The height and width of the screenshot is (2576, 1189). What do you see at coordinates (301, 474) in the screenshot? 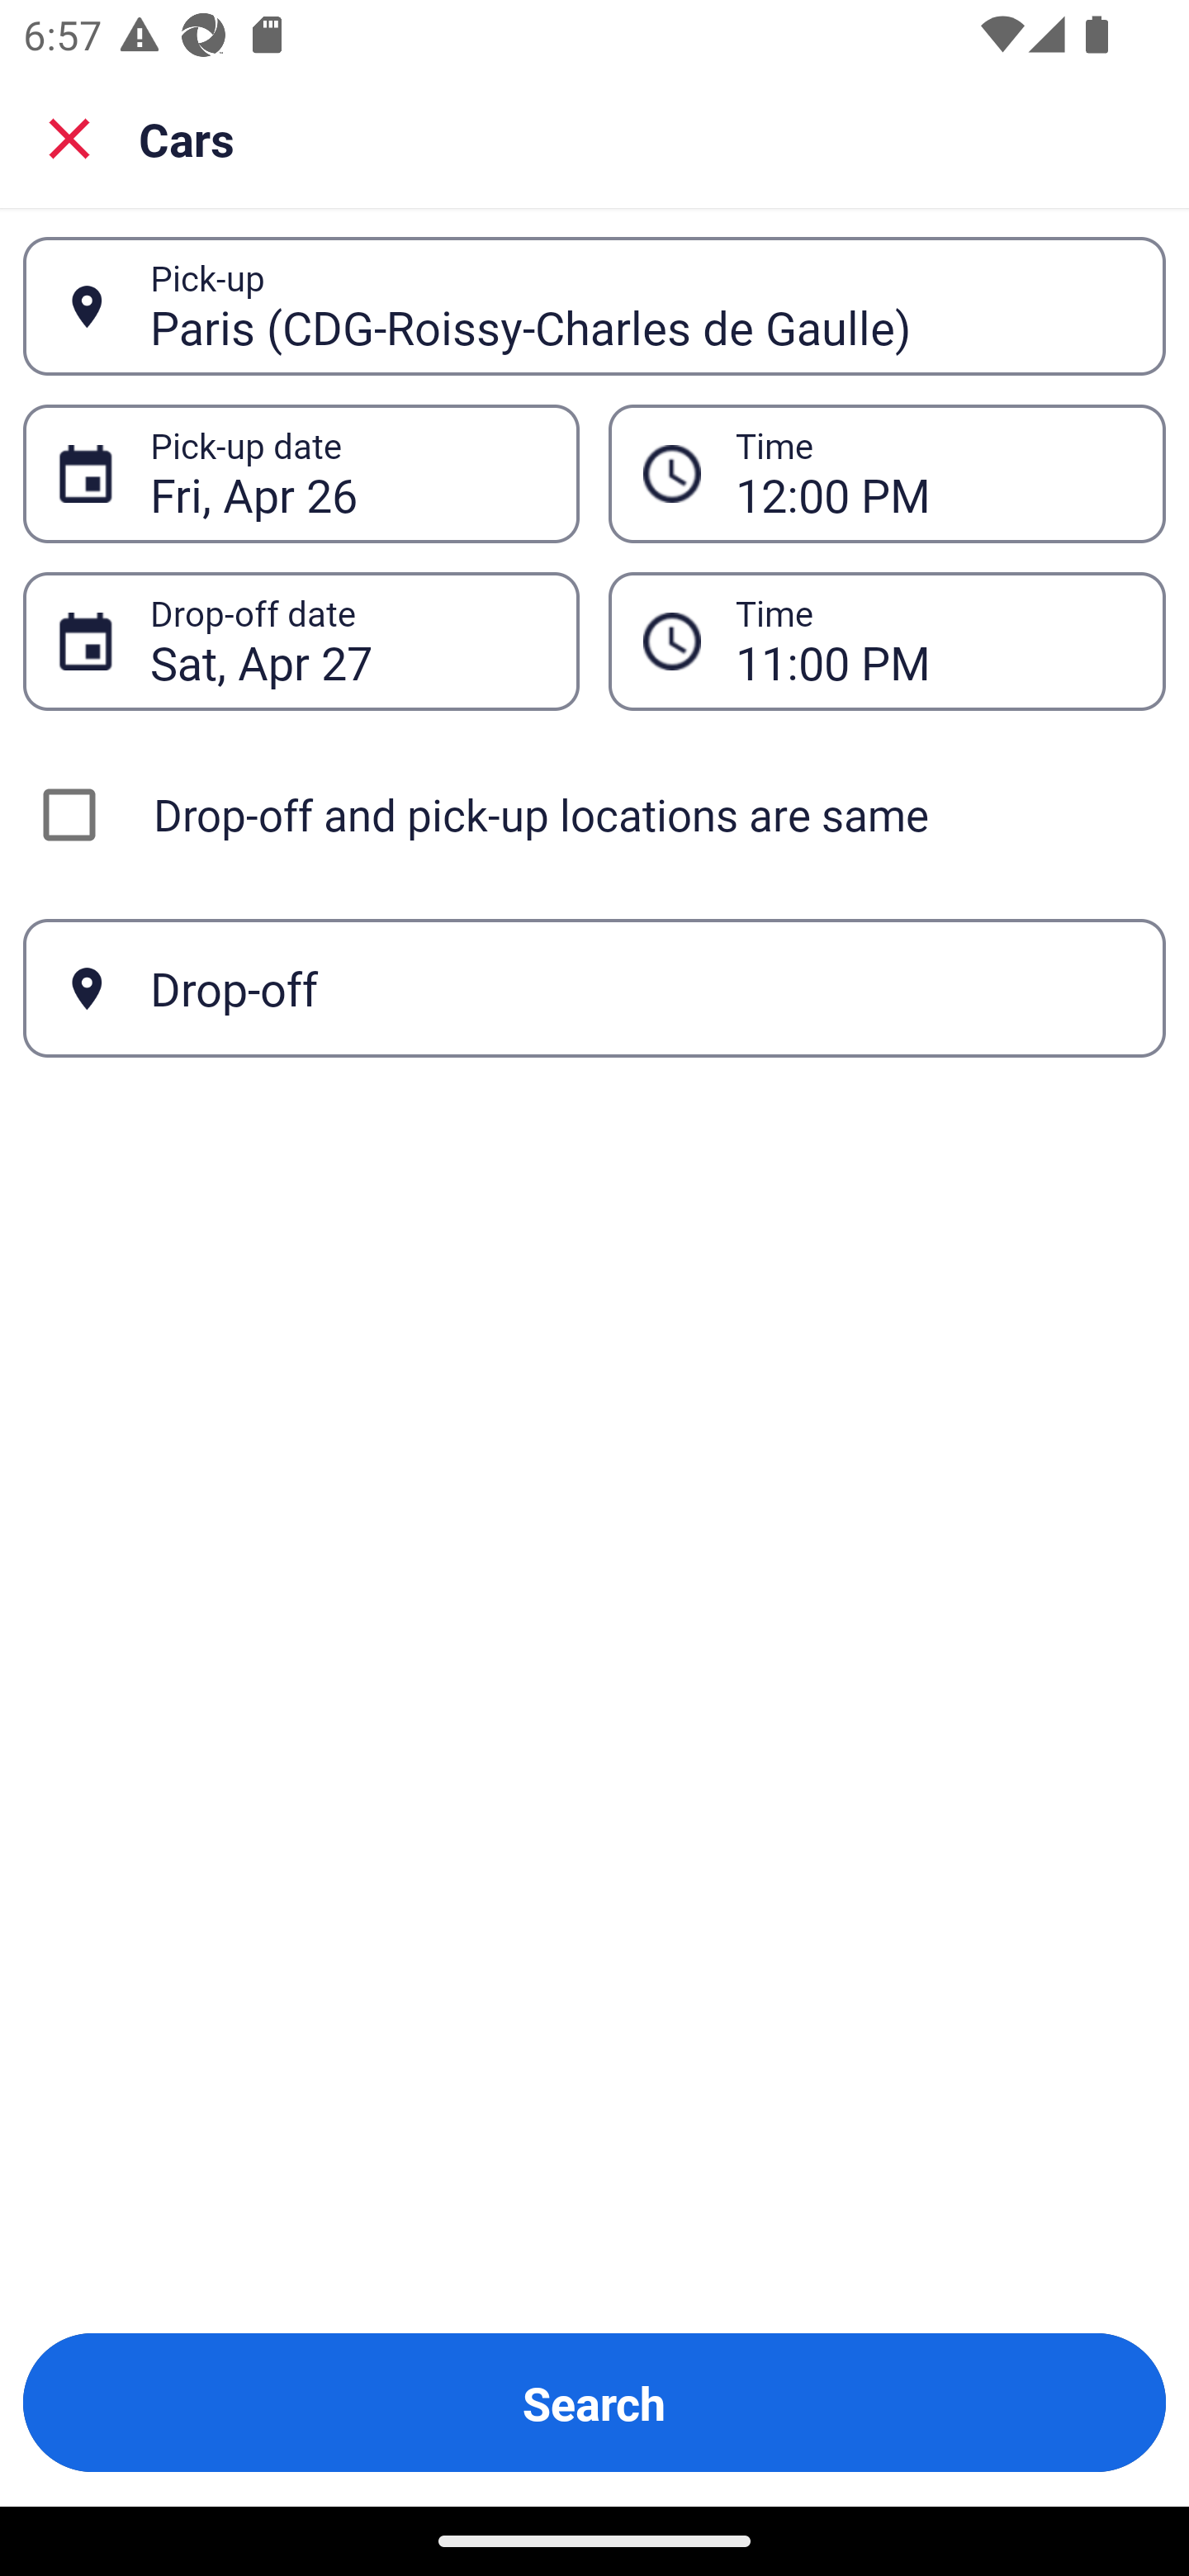
I see `Fri, Apr 26 Pick-up date` at bounding box center [301, 474].